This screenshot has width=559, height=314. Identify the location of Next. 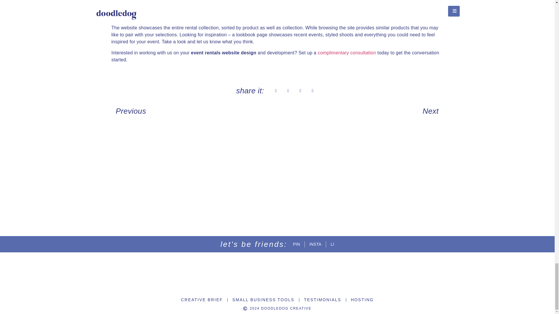
(360, 111).